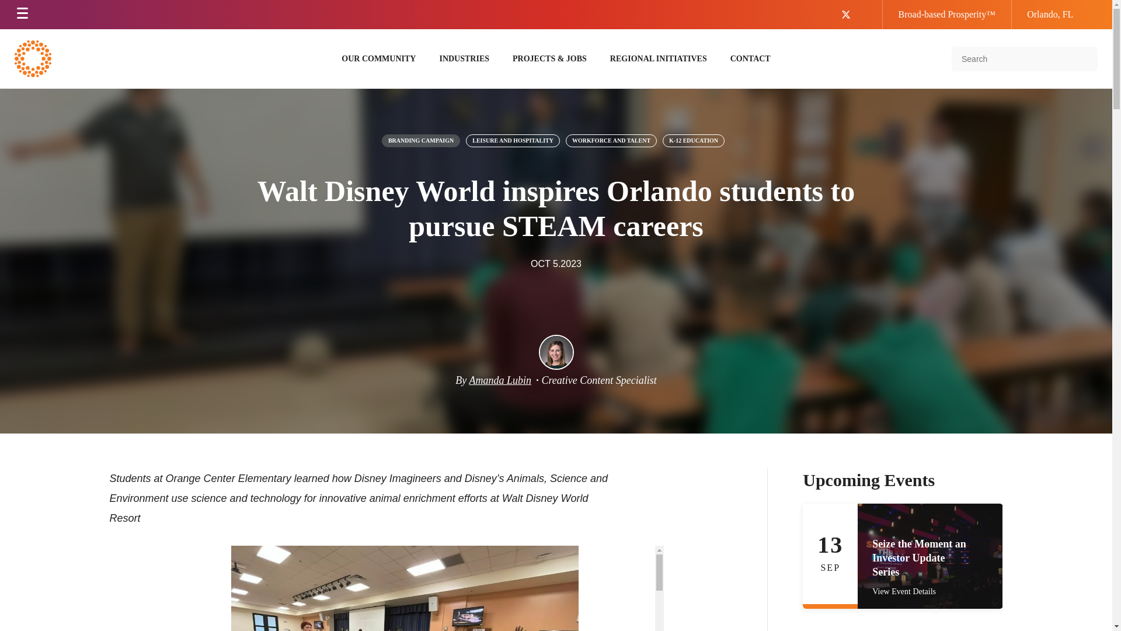 The image size is (1121, 631). Describe the element at coordinates (464, 58) in the screenshot. I see `INDUSTRIES` at that location.